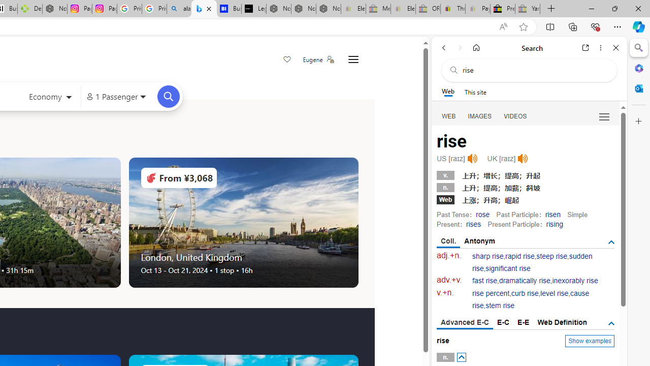 This screenshot has height=366, width=650. I want to click on rises, so click(473, 224).